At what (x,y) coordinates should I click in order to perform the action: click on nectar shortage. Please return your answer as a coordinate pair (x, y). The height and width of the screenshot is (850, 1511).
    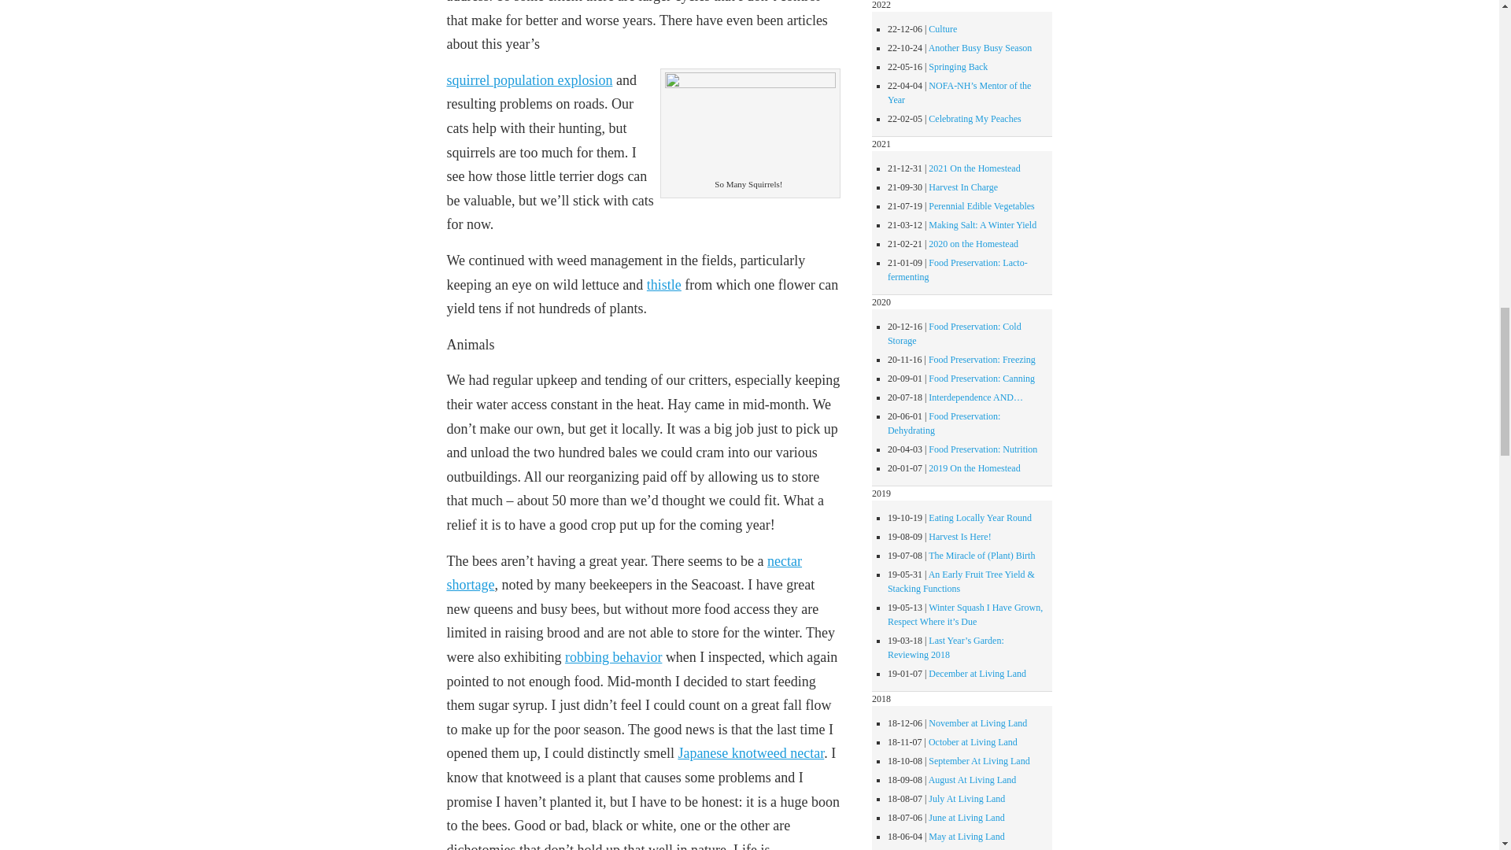
    Looking at the image, I should click on (623, 573).